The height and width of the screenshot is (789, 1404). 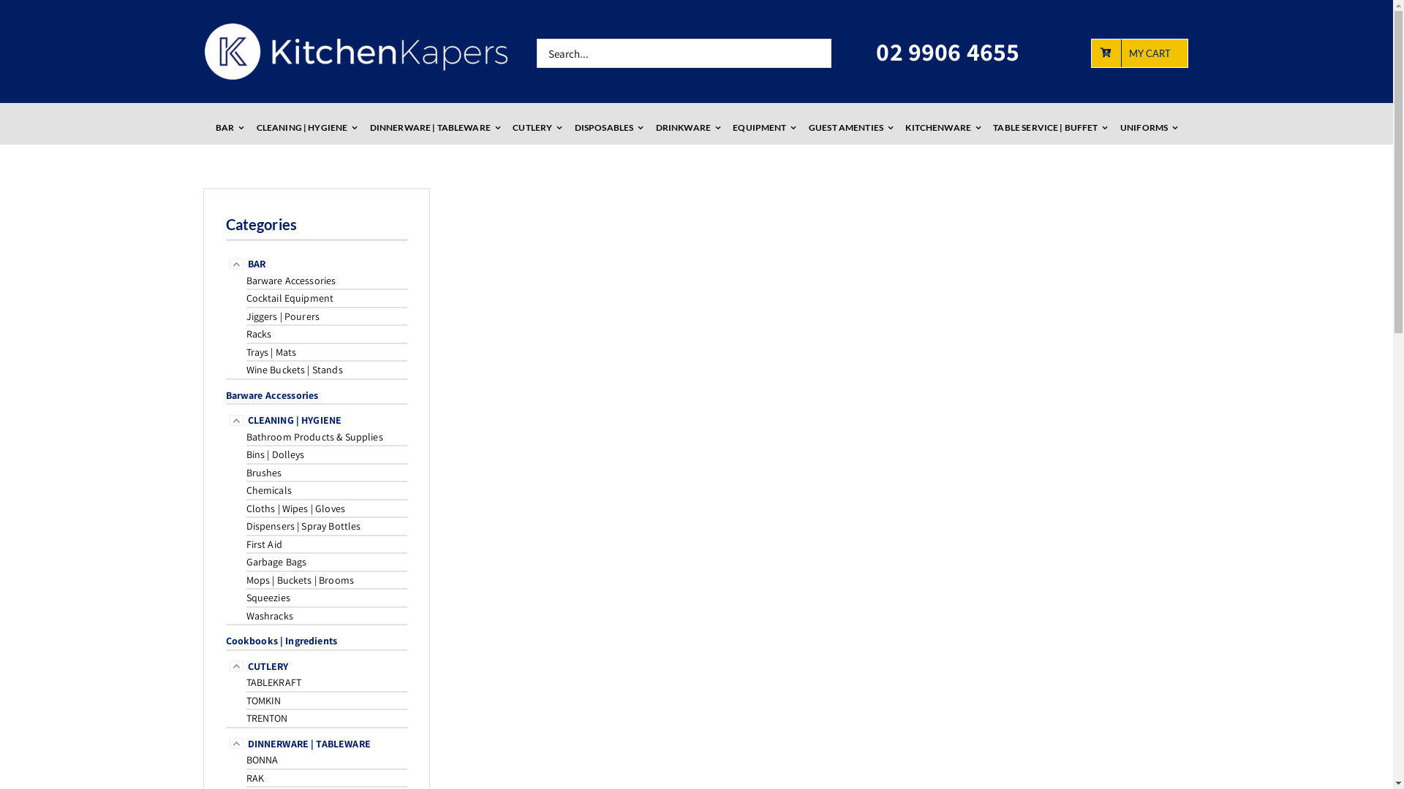 I want to click on EQUIPMENT, so click(x=764, y=129).